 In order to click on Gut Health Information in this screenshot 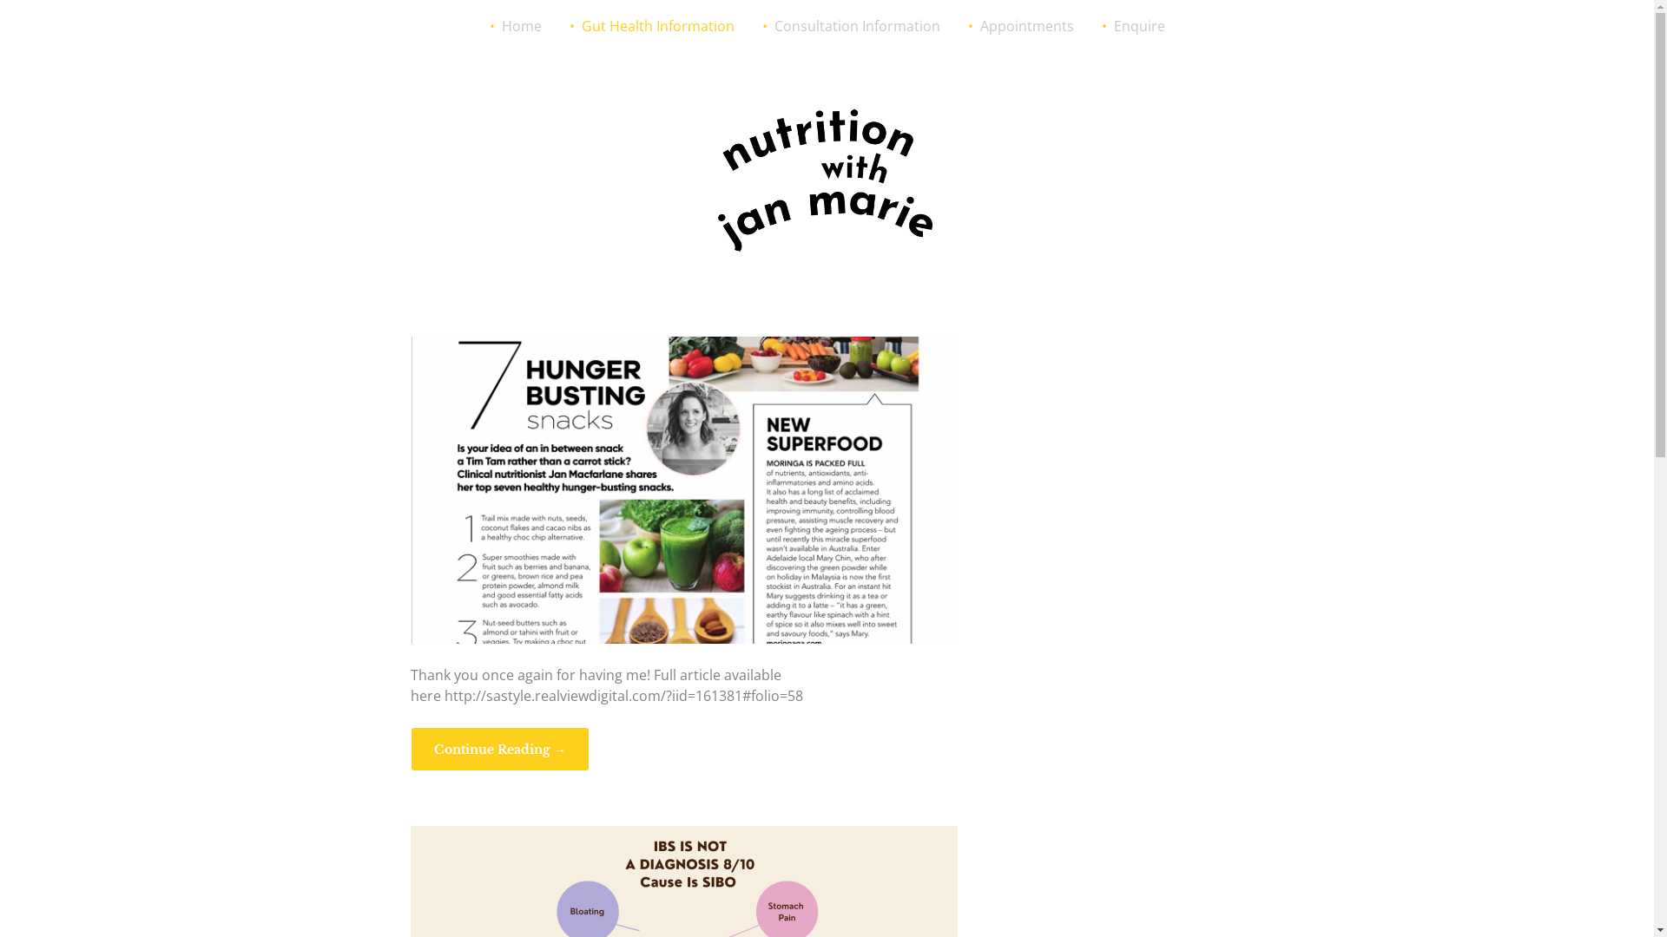, I will do `click(652, 26)`.